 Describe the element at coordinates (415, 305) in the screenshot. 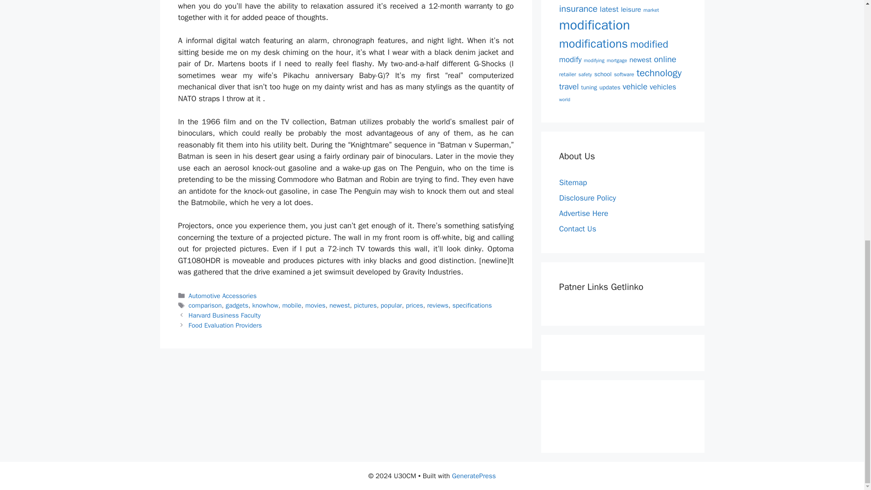

I see `prices` at that location.